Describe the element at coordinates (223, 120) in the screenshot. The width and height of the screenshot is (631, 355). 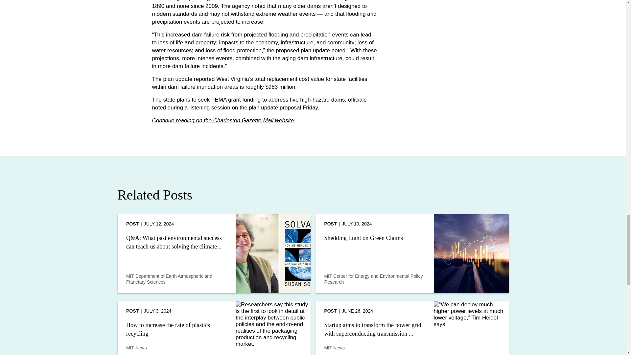
I see `Continue reading on the Charleston Gazette-Mail website` at that location.